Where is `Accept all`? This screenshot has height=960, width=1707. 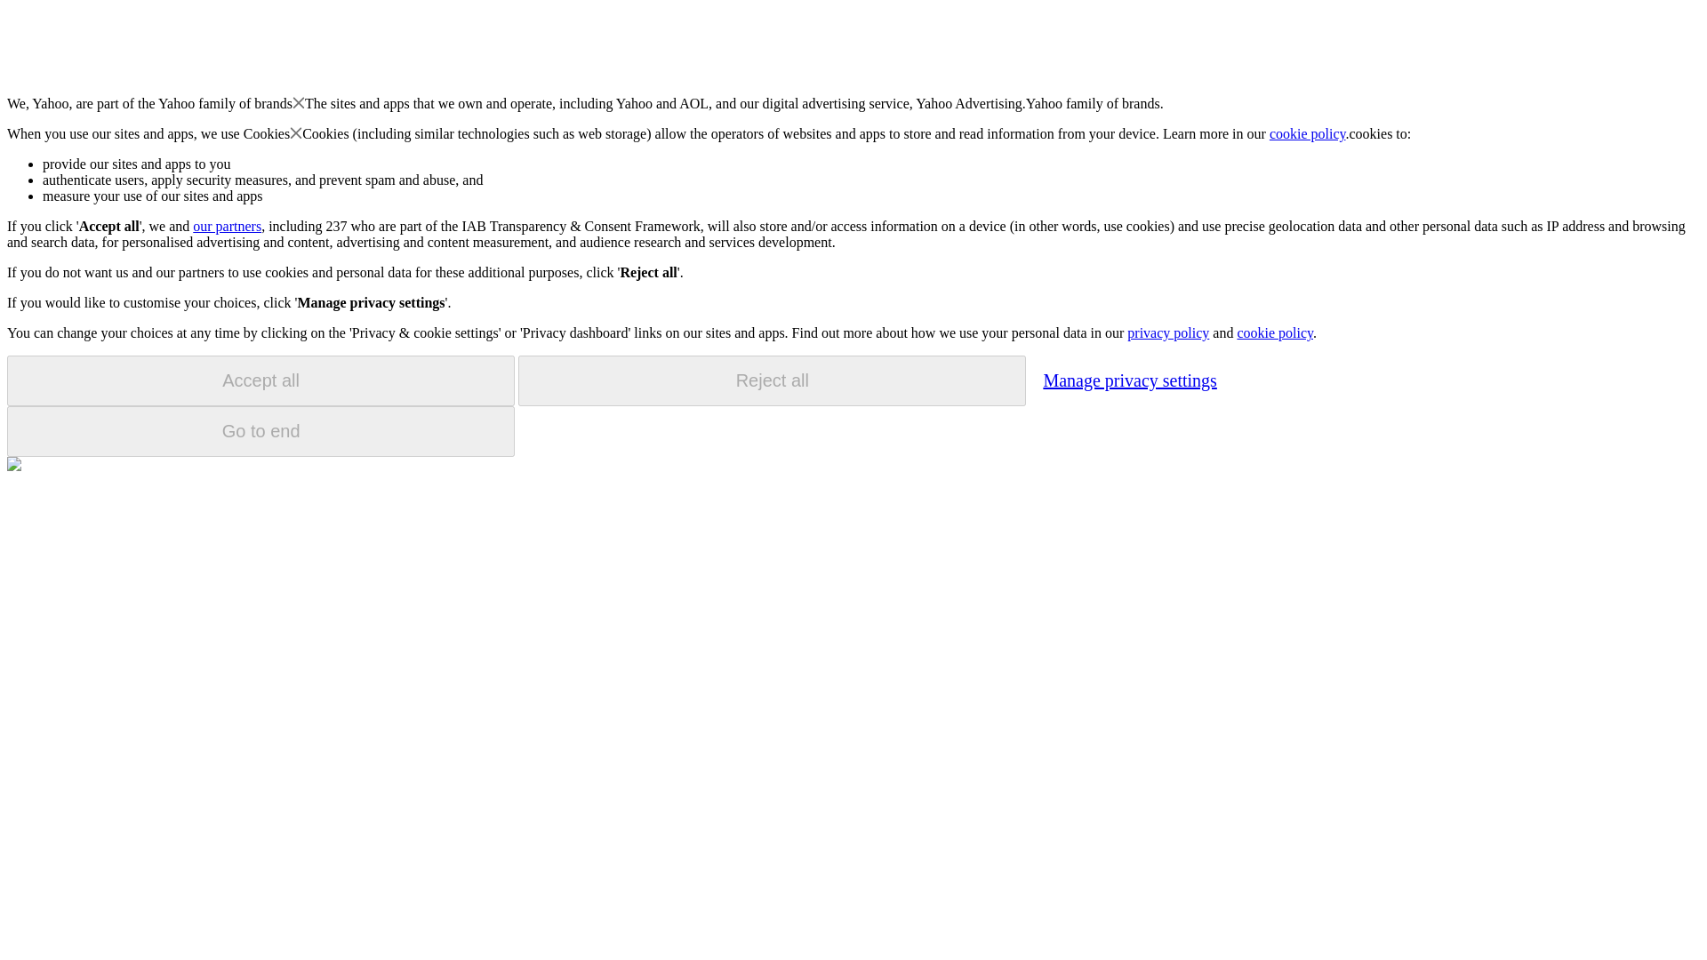
Accept all is located at coordinates (260, 380).